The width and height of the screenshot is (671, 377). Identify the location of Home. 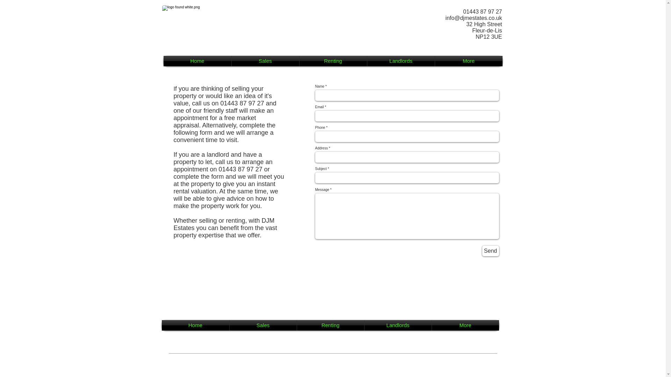
(195, 325).